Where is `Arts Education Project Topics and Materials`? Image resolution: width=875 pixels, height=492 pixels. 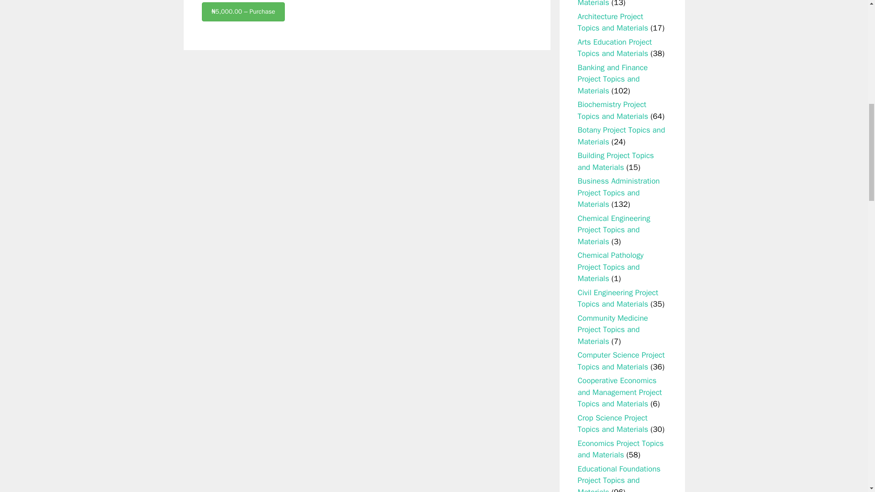 Arts Education Project Topics and Materials is located at coordinates (614, 48).